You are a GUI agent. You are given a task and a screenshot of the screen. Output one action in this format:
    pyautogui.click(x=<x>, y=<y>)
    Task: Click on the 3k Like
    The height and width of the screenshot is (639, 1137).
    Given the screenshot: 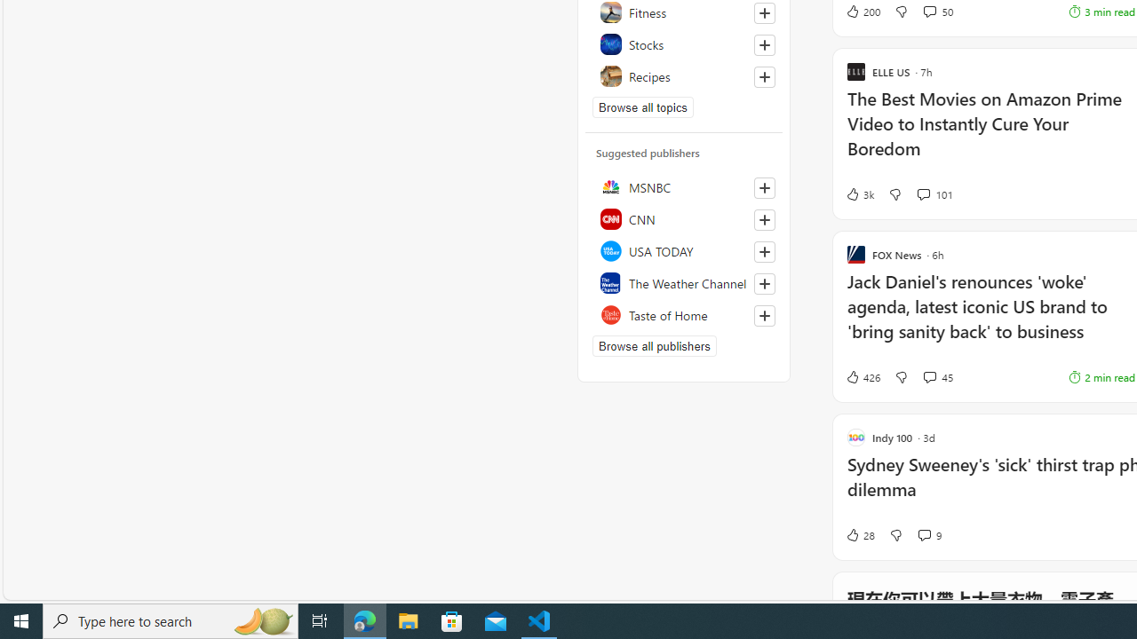 What is the action you would take?
    pyautogui.click(x=860, y=194)
    